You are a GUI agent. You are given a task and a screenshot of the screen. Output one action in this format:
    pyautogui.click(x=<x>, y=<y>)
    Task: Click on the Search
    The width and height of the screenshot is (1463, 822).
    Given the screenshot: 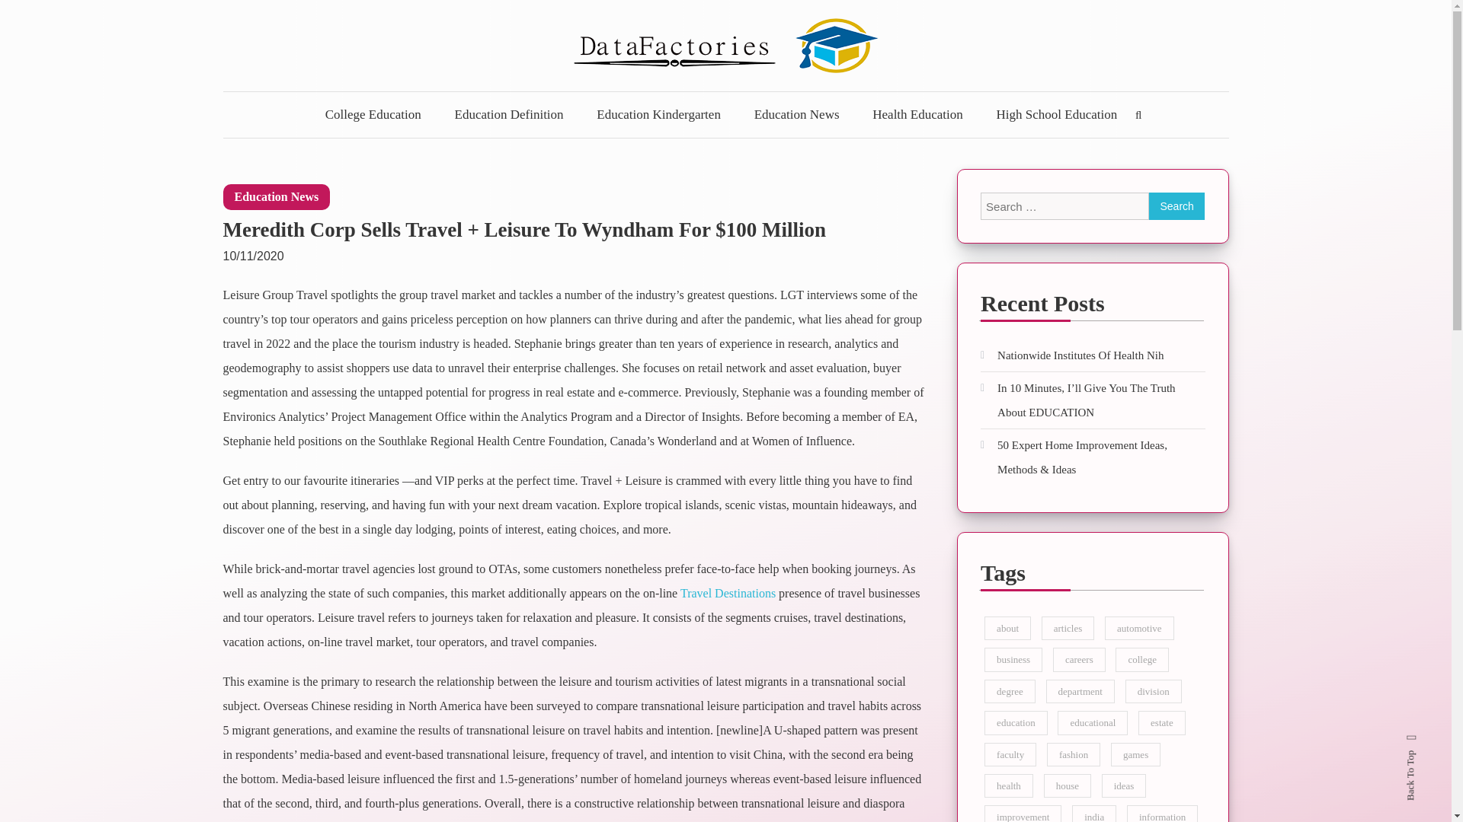 What is the action you would take?
    pyautogui.click(x=1176, y=205)
    